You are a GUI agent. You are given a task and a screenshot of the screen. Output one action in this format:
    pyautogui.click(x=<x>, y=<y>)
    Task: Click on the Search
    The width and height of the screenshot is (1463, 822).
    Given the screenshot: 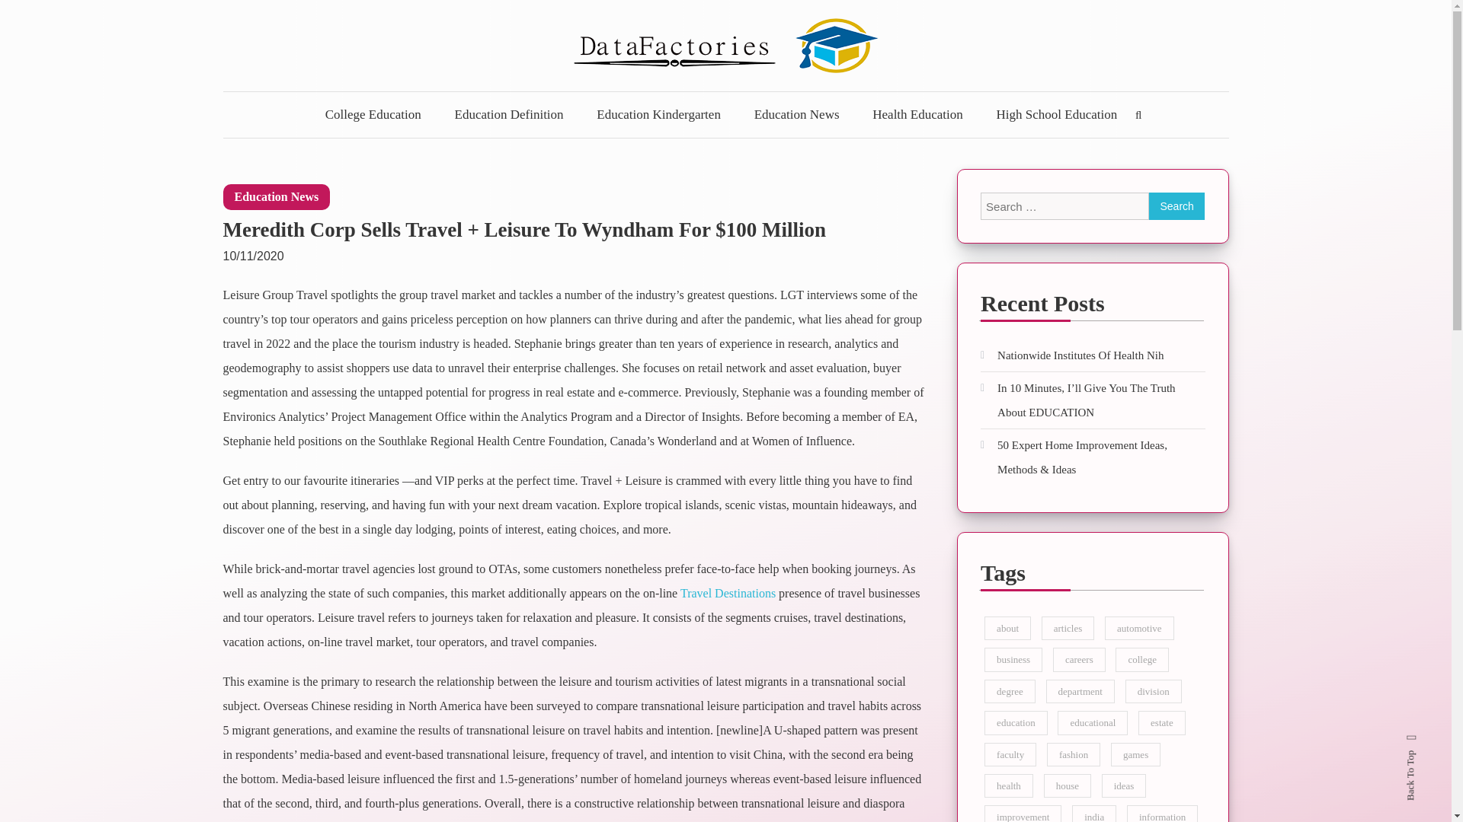 What is the action you would take?
    pyautogui.click(x=1176, y=205)
    